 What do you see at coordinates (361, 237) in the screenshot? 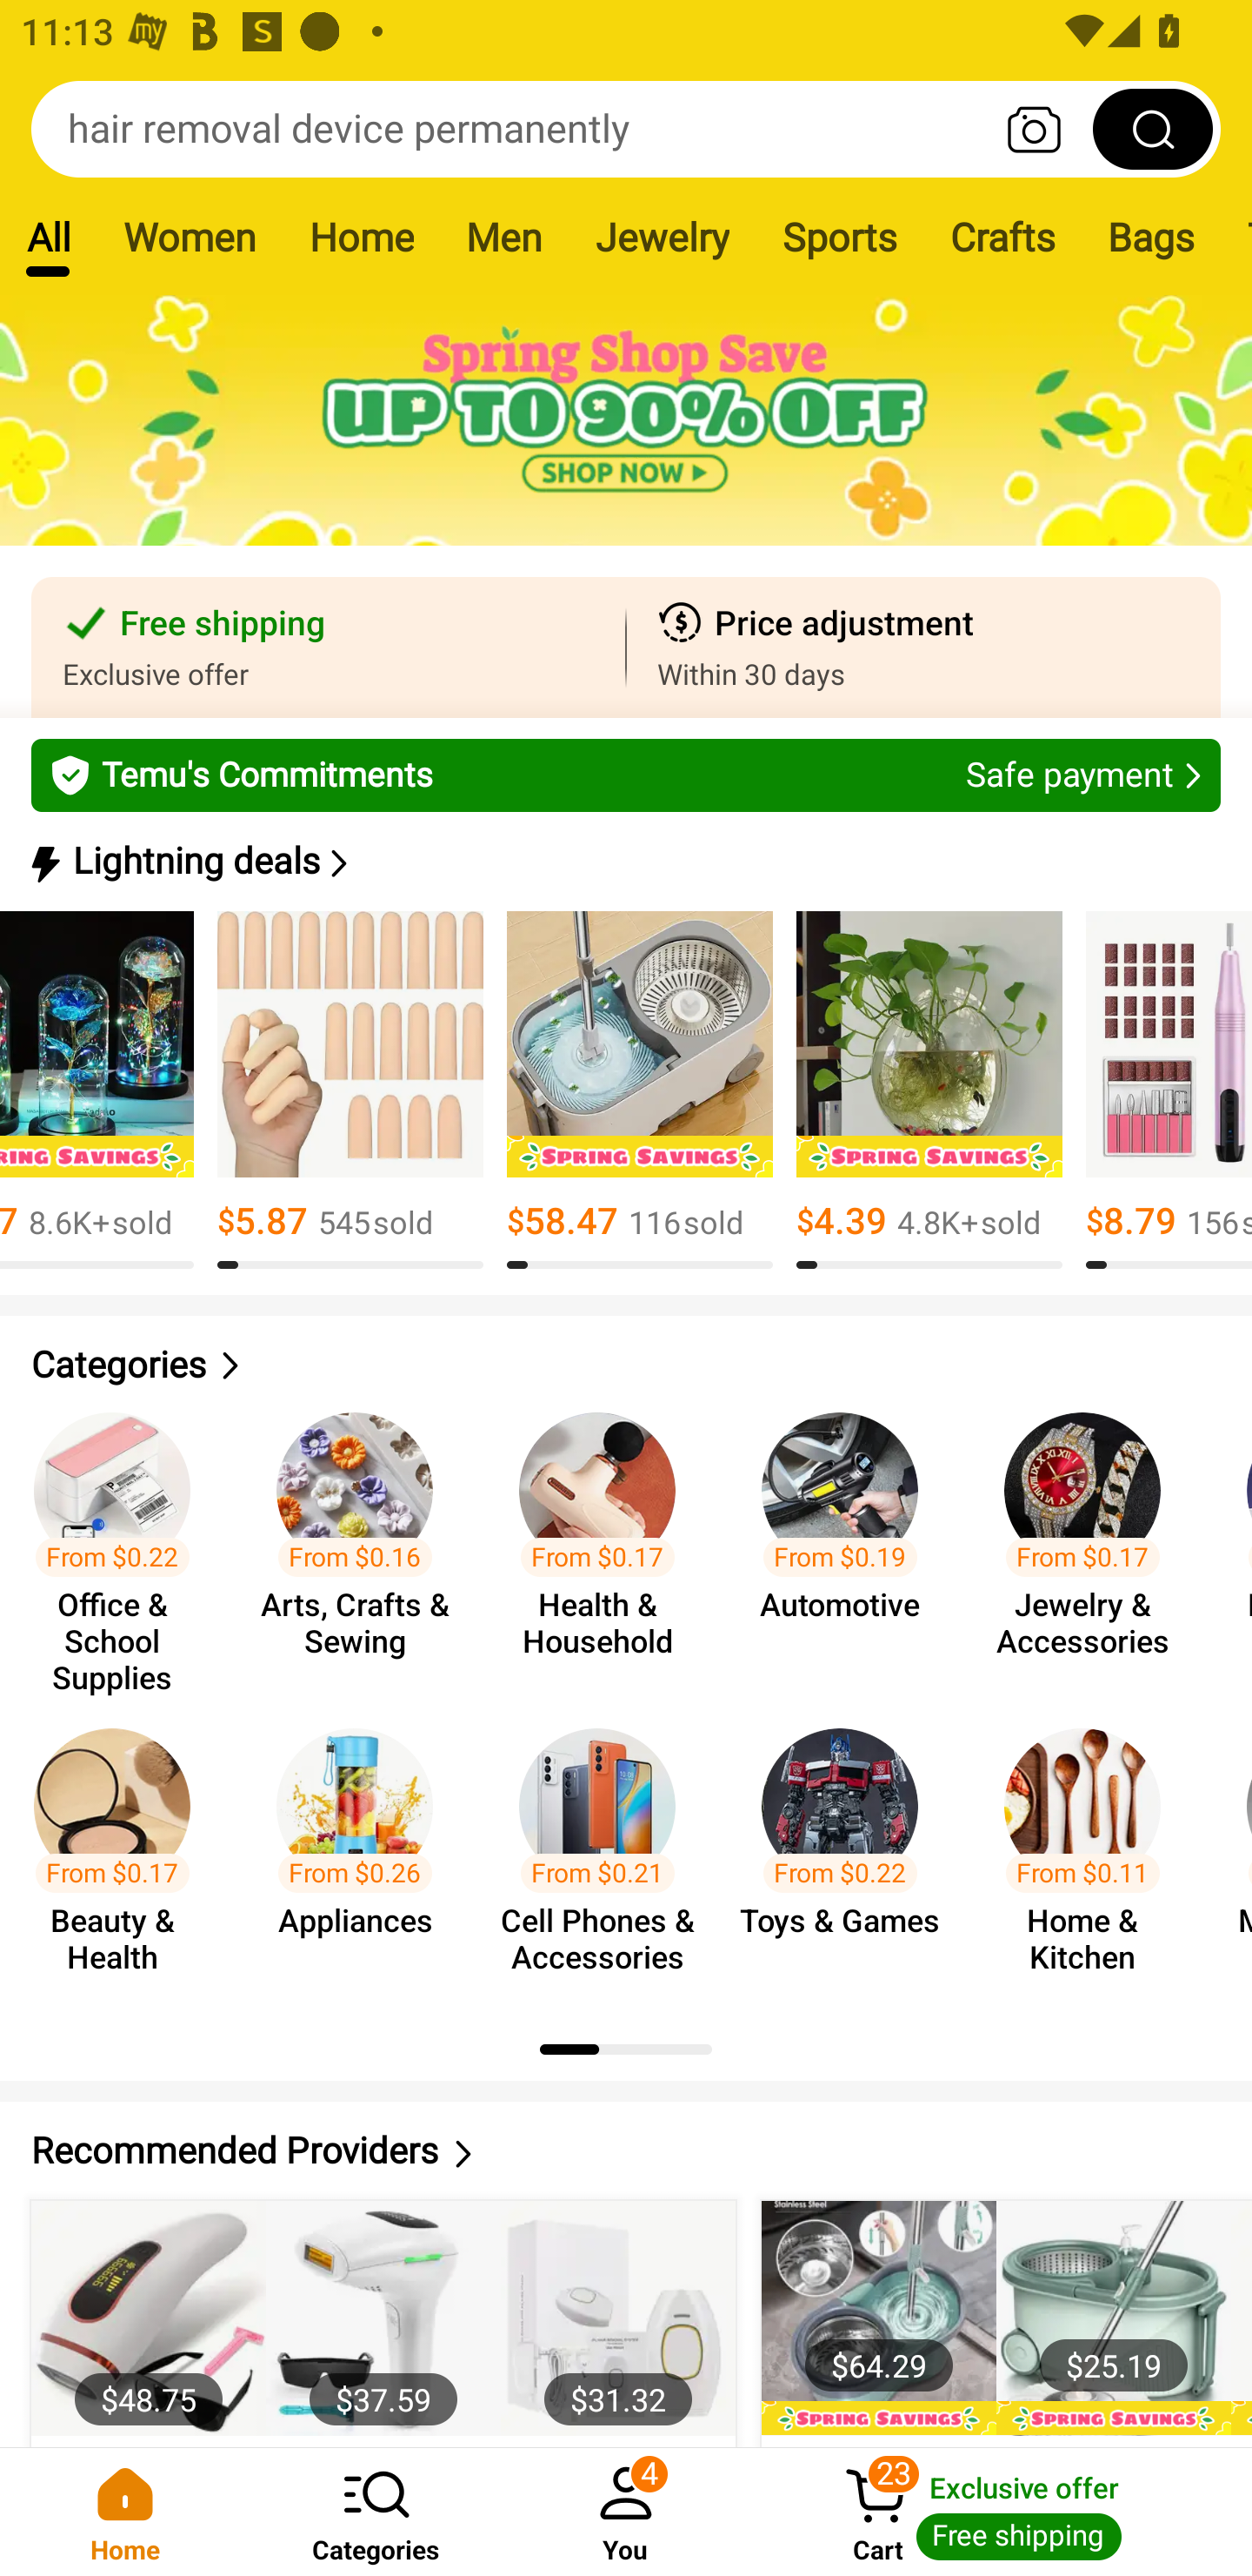
I see `Home` at bounding box center [361, 237].